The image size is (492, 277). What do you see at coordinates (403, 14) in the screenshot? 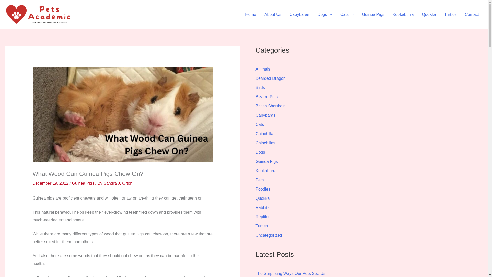
I see `Kookaburra` at bounding box center [403, 14].